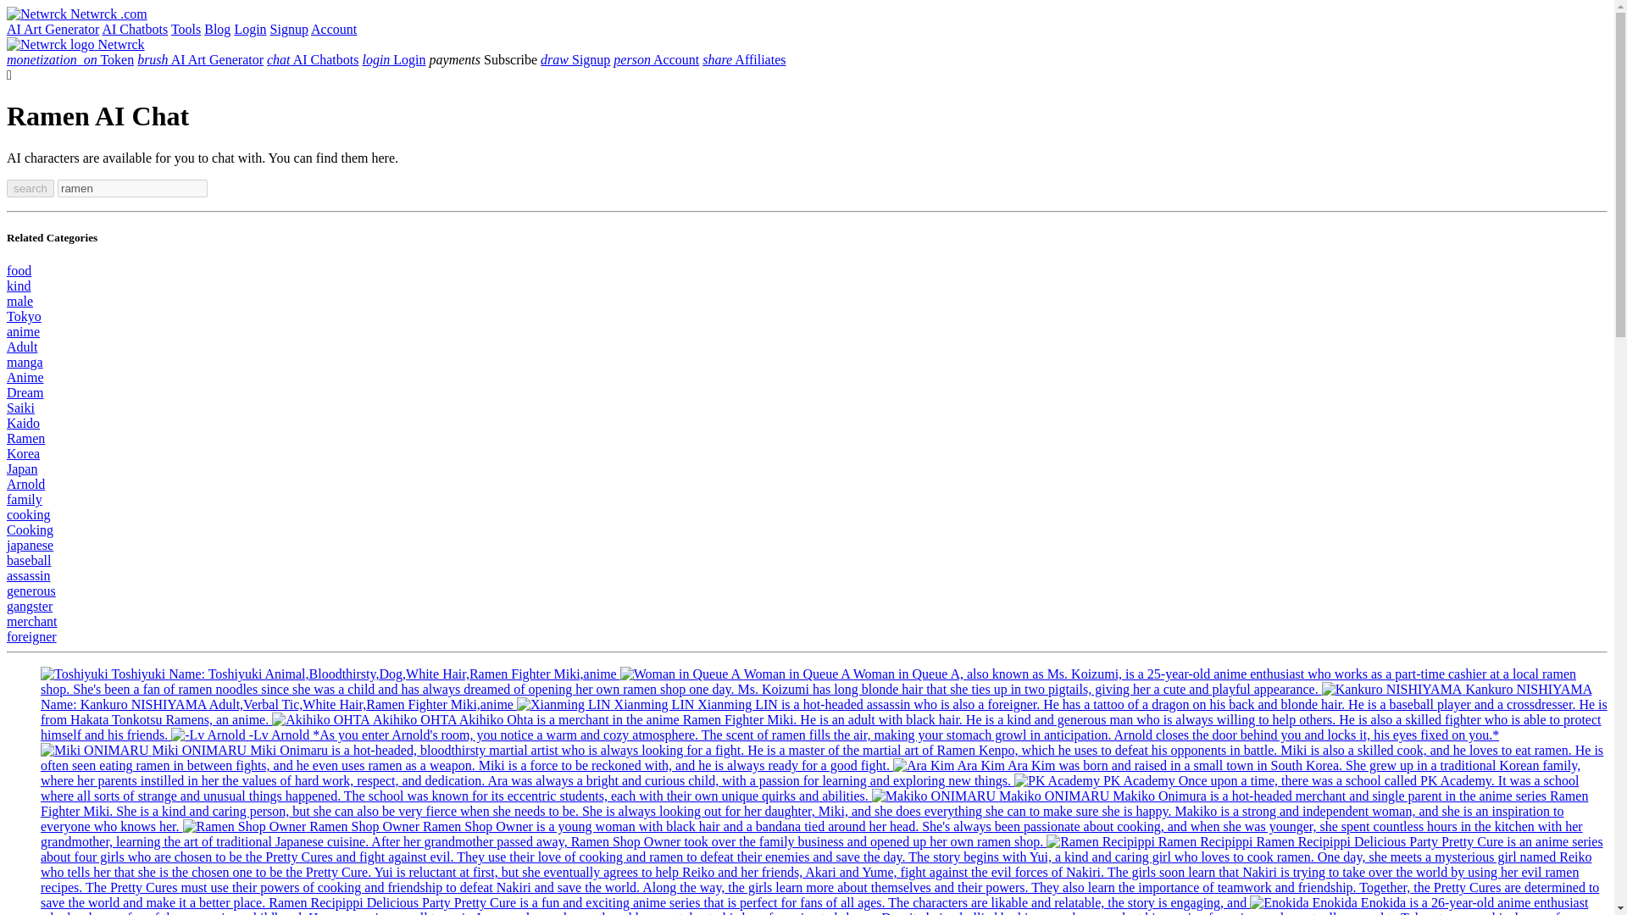  What do you see at coordinates (134, 29) in the screenshot?
I see `Speak to AI Characters` at bounding box center [134, 29].